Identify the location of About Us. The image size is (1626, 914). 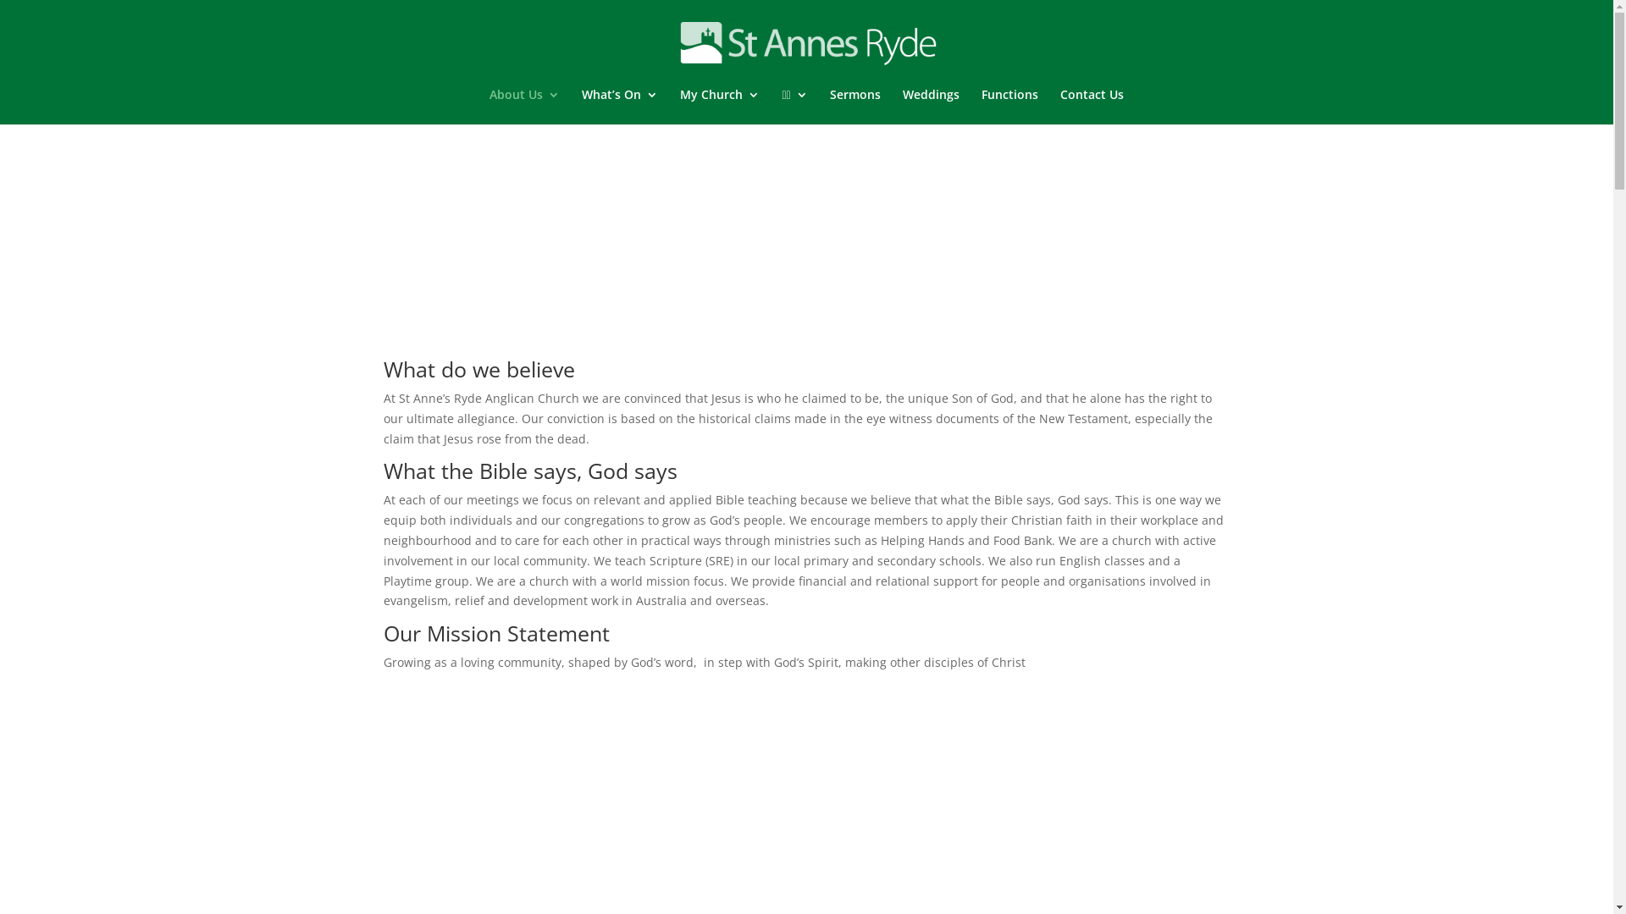
(525, 107).